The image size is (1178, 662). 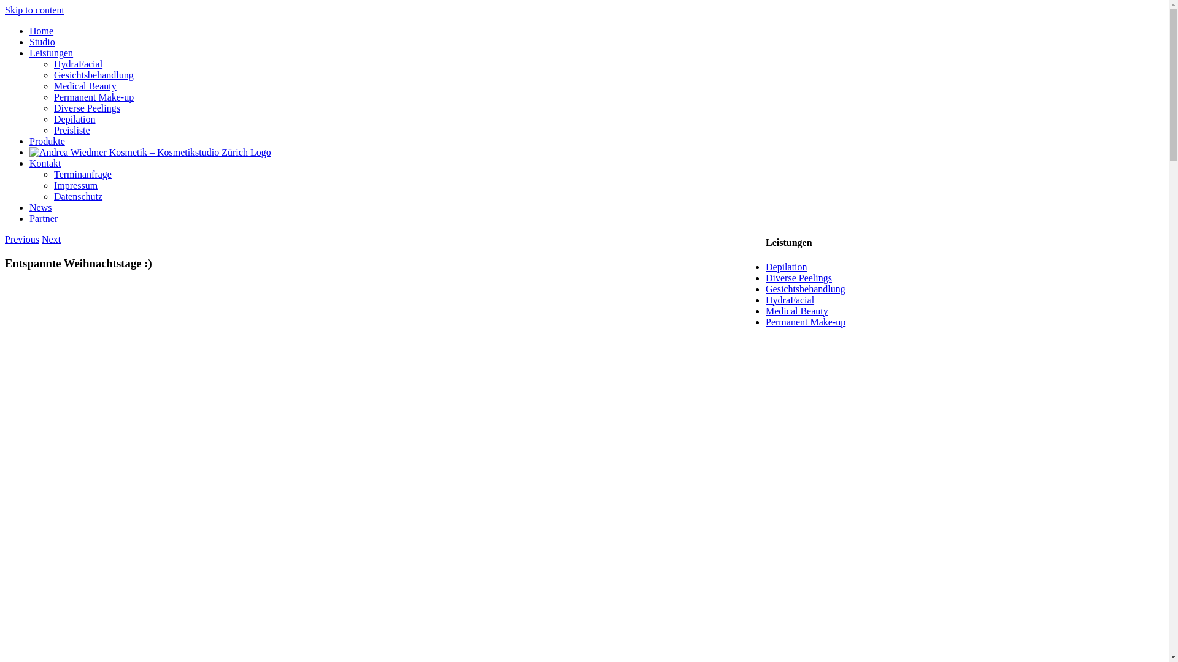 What do you see at coordinates (83, 174) in the screenshot?
I see `Terminanfrage` at bounding box center [83, 174].